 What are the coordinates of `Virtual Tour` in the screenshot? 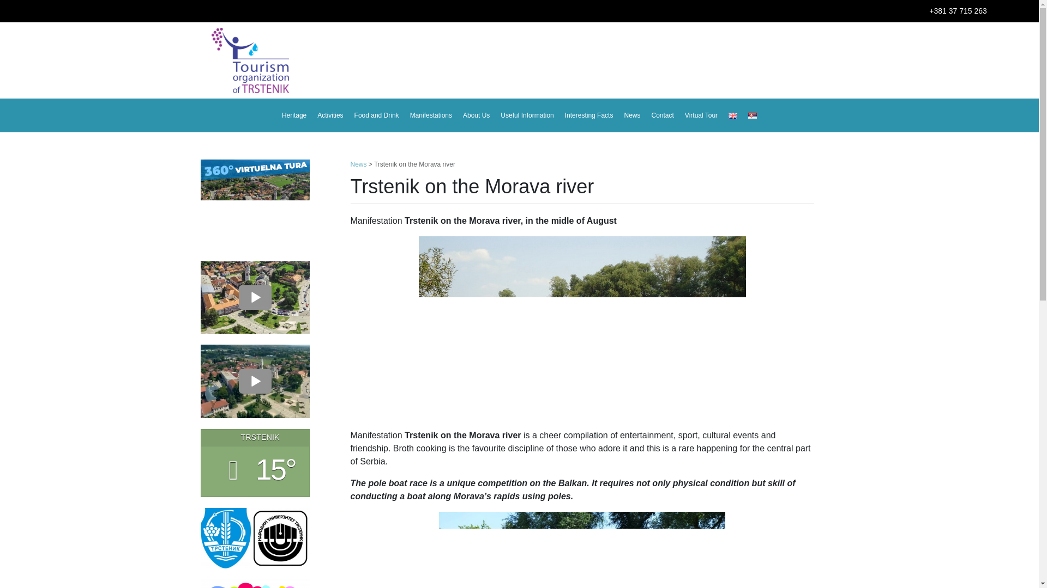 It's located at (701, 115).